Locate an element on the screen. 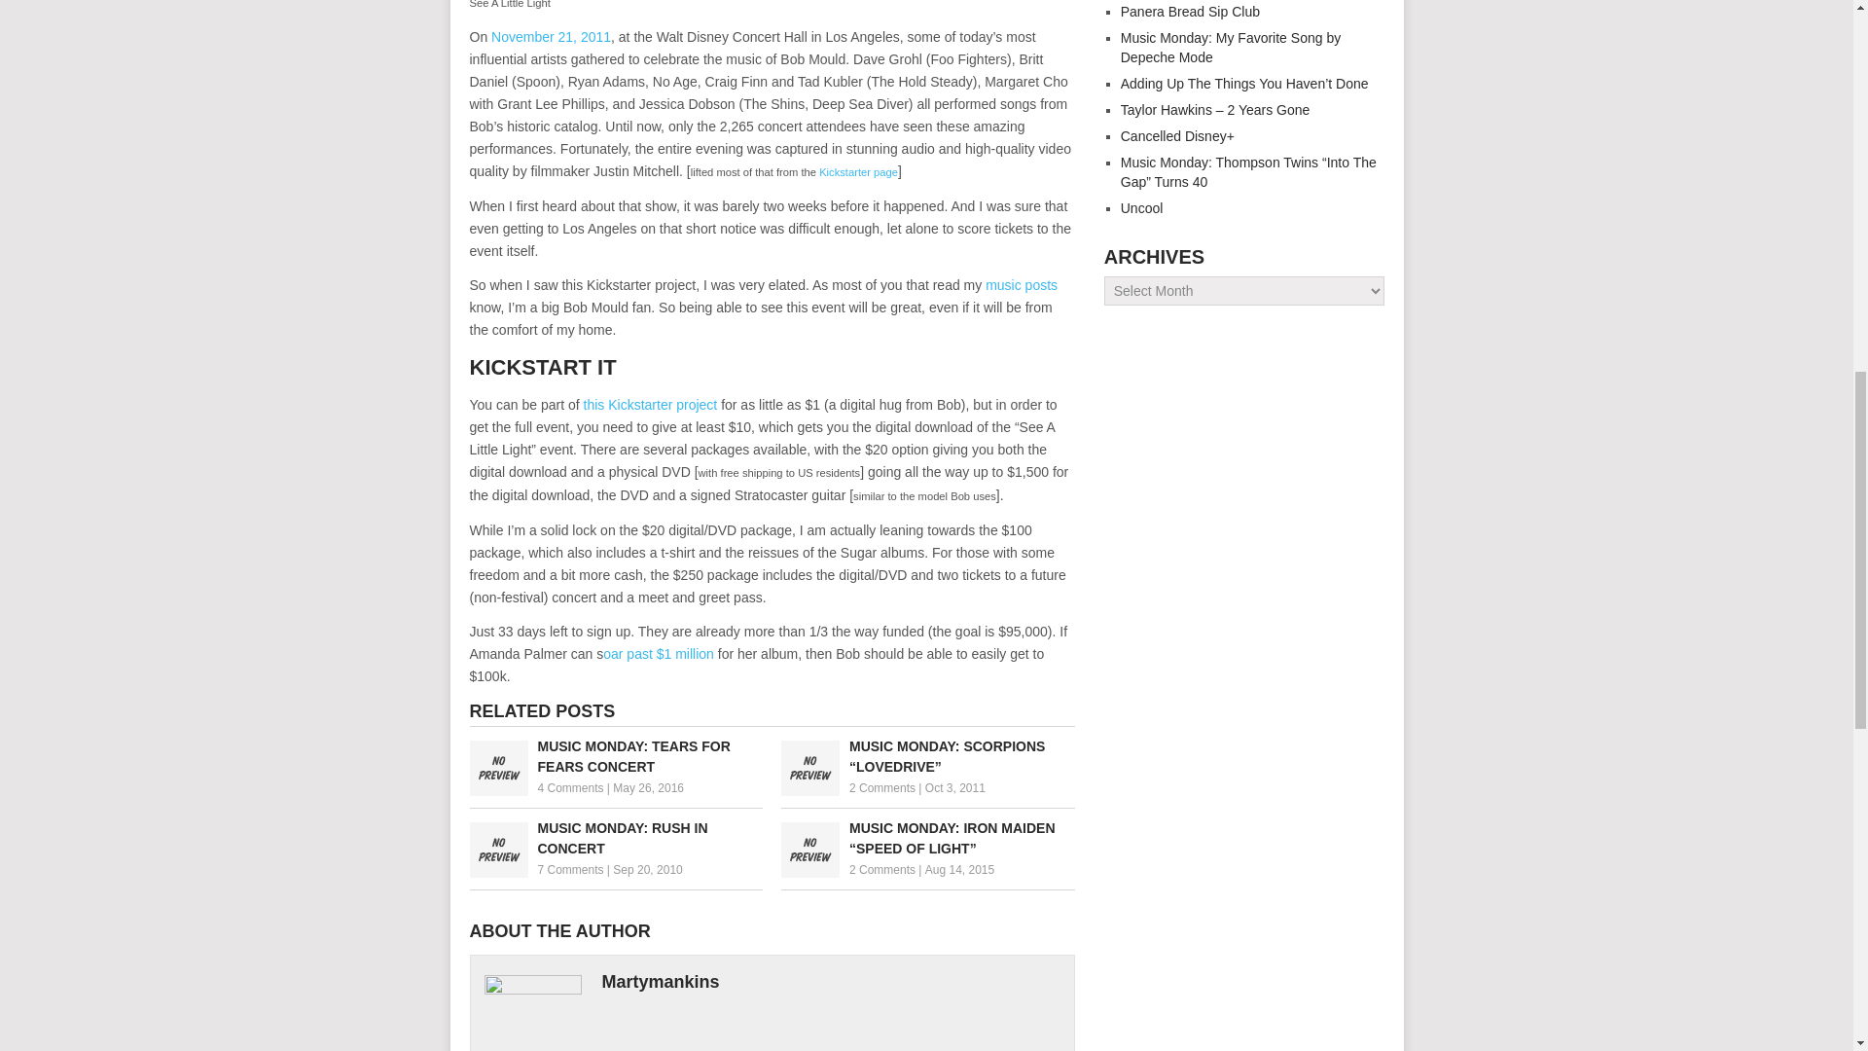 This screenshot has height=1051, width=1868. 2 Comments is located at coordinates (881, 869).